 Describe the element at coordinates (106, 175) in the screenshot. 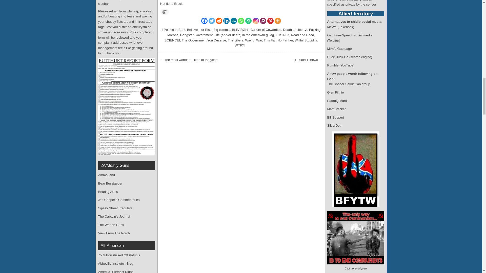

I see `Lots of articles, tutorials, and good deals on ammo` at that location.